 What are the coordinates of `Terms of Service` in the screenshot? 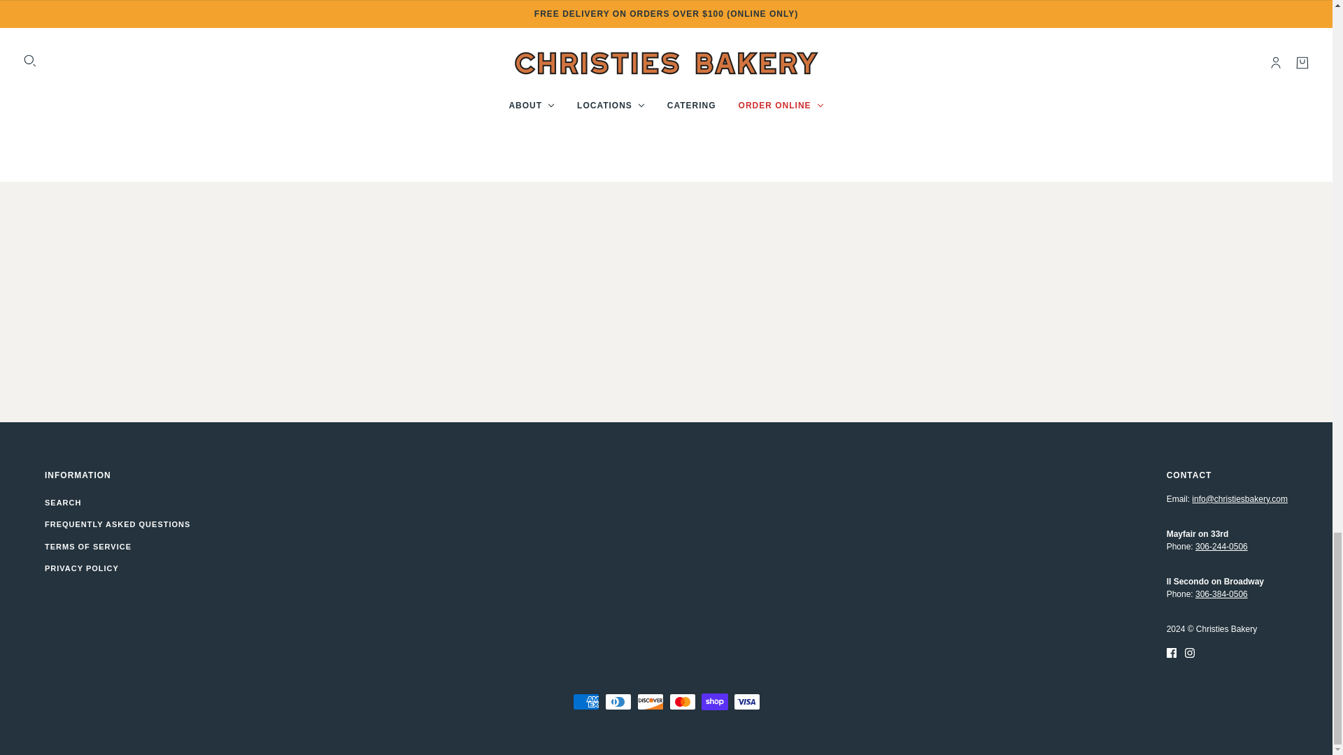 It's located at (88, 547).